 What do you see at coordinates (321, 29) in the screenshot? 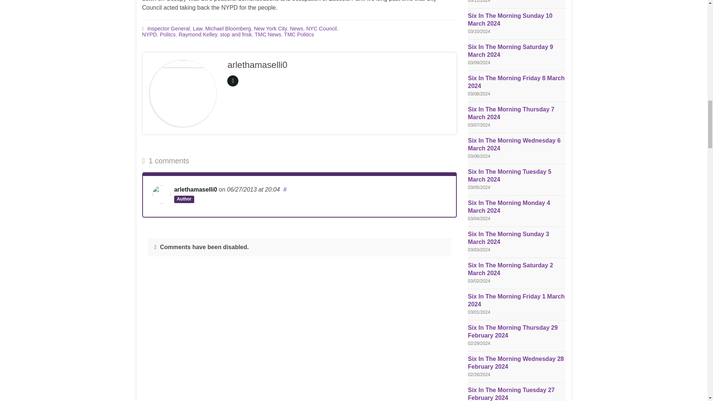
I see `NYC Council` at bounding box center [321, 29].